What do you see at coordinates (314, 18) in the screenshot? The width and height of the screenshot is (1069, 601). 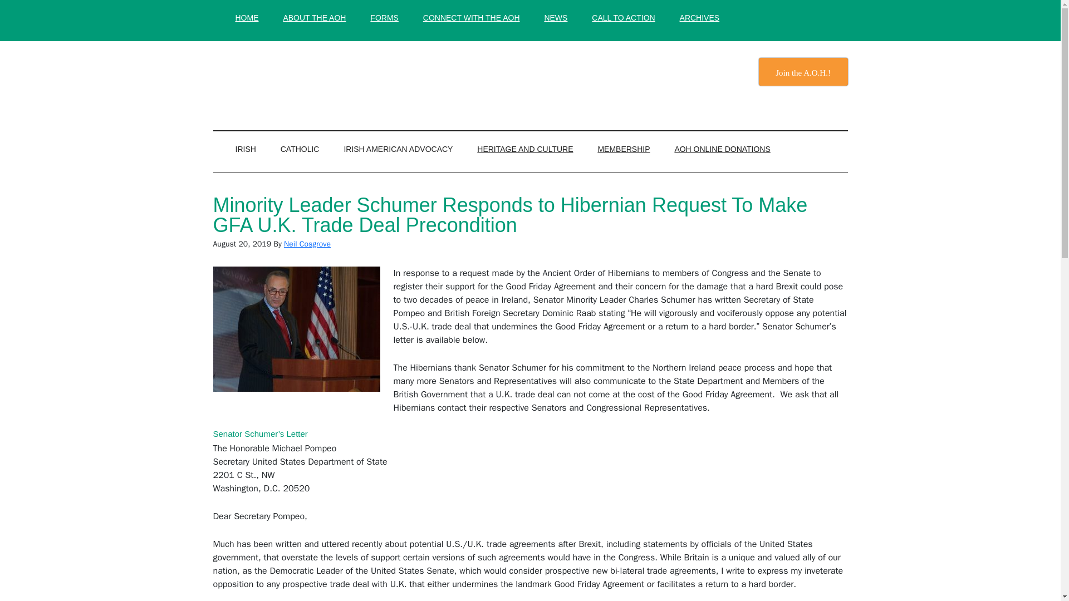 I see `ABOUT THE AOH` at bounding box center [314, 18].